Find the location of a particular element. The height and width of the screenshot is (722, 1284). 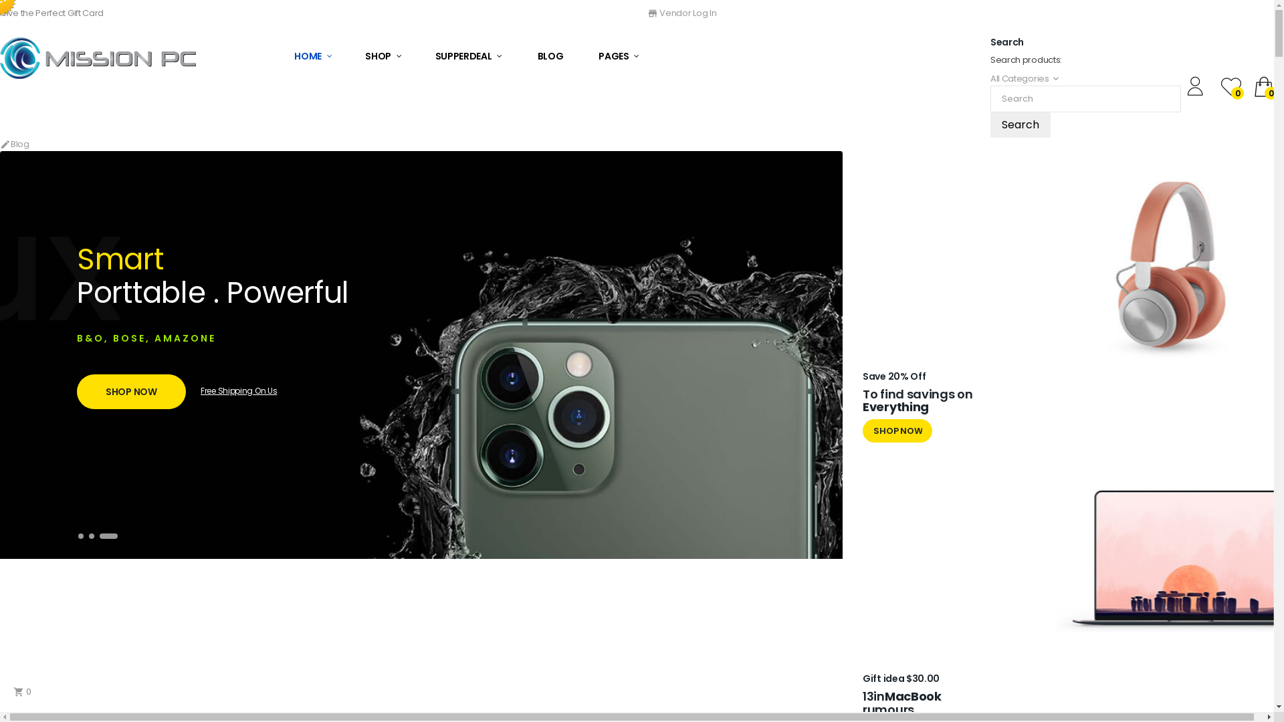

PAGES is located at coordinates (619, 56).